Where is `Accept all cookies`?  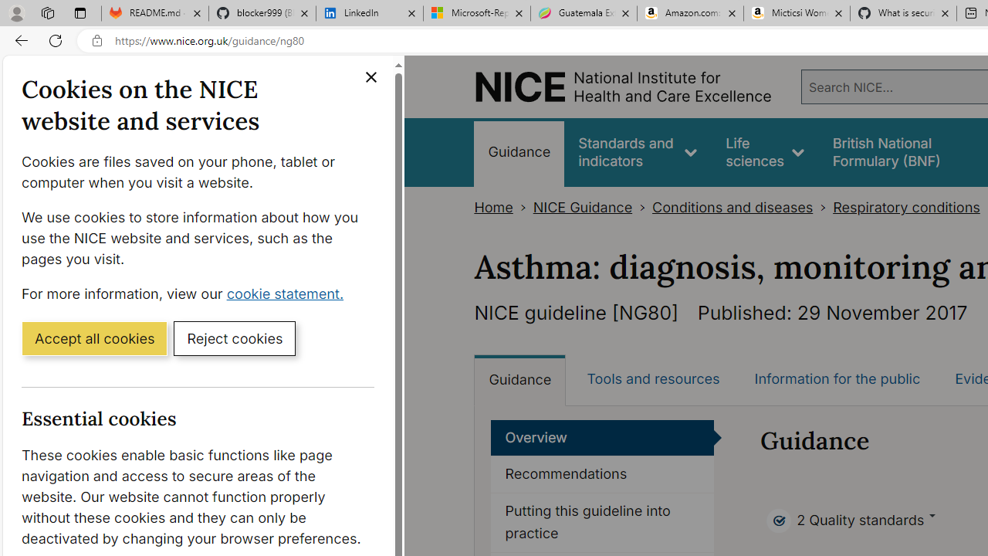
Accept all cookies is located at coordinates (94, 337).